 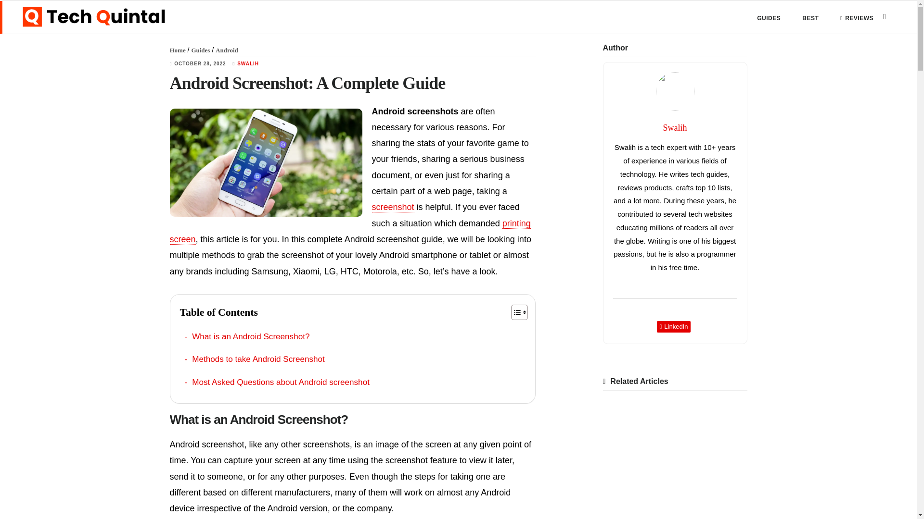 What do you see at coordinates (393, 207) in the screenshot?
I see `screenshot` at bounding box center [393, 207].